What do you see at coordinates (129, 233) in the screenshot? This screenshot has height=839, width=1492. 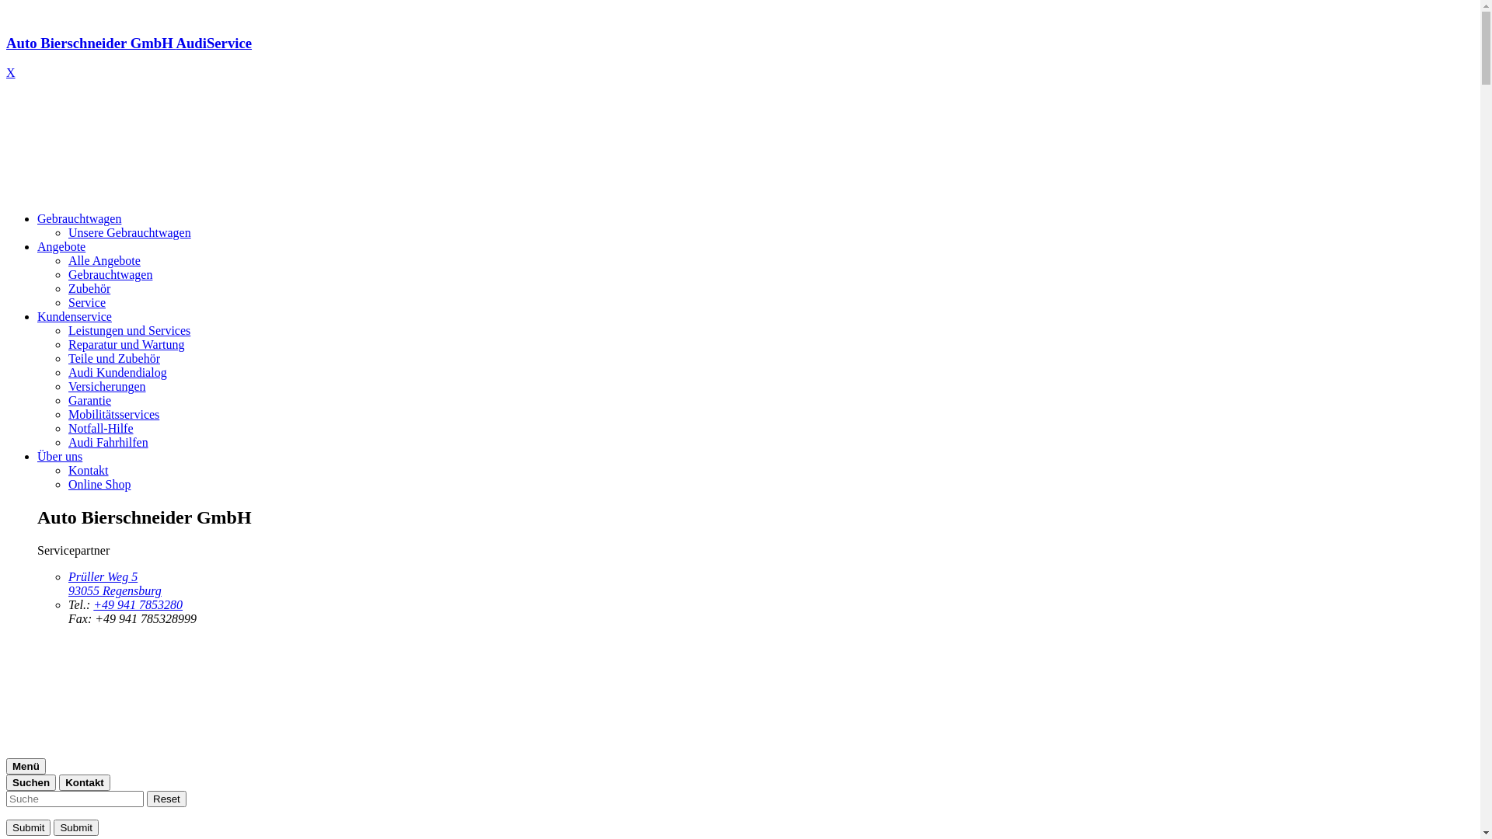 I see `Unsere Gebrauchtwagen` at bounding box center [129, 233].